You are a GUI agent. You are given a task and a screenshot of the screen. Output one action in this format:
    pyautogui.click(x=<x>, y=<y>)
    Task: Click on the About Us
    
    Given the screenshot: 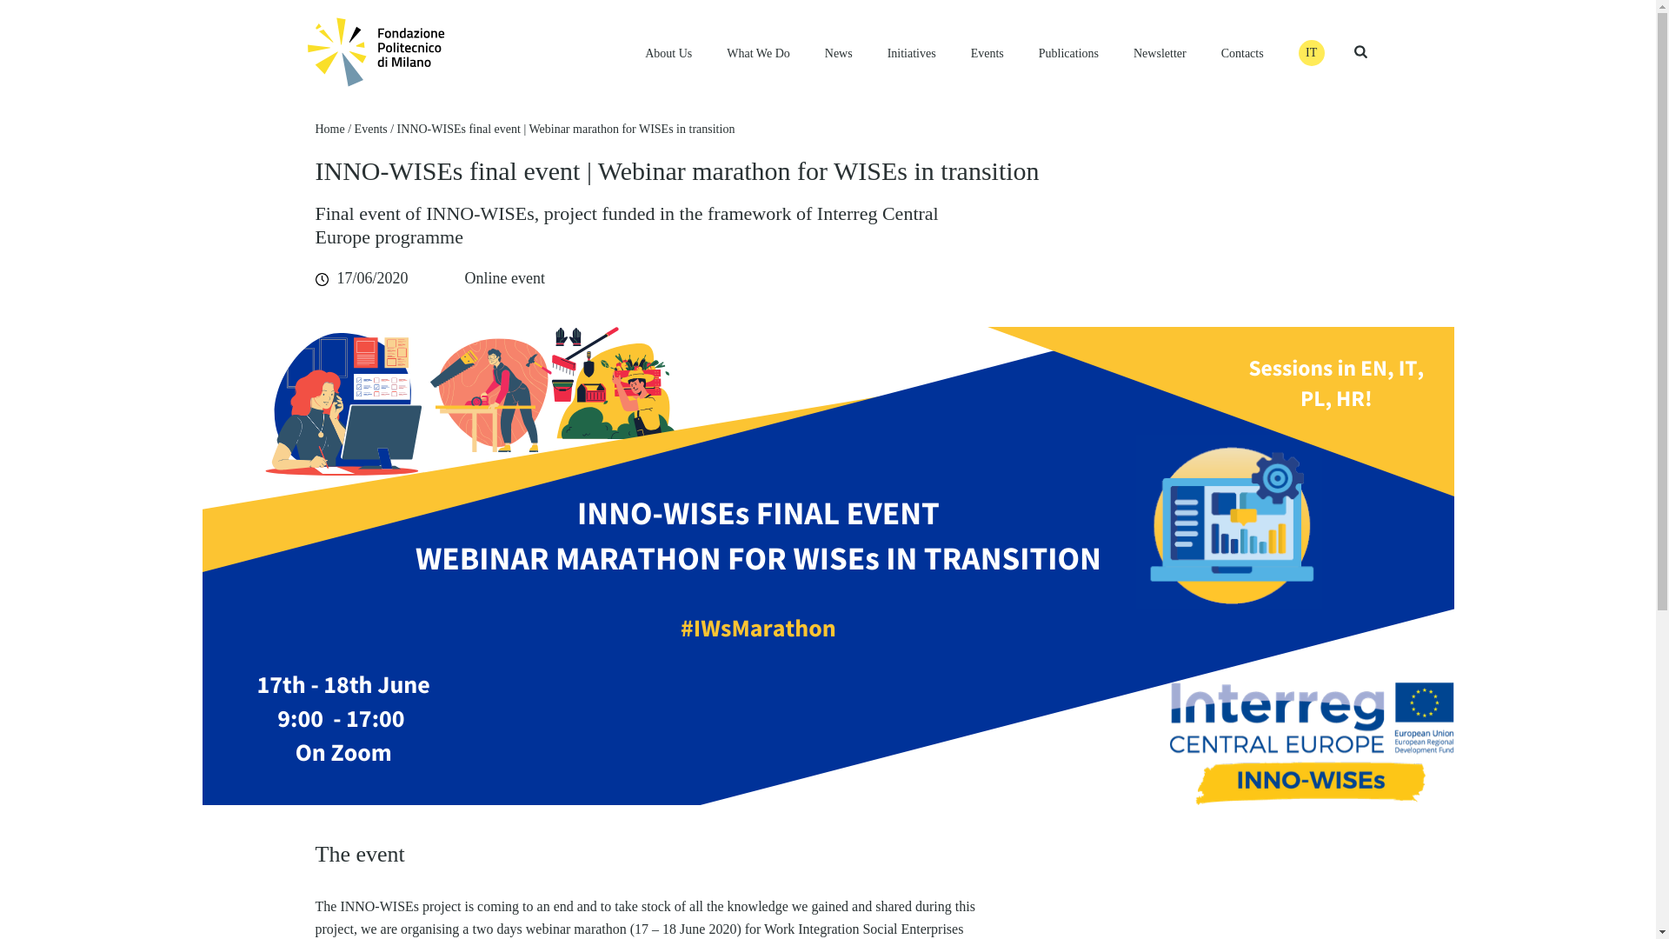 What is the action you would take?
    pyautogui.click(x=668, y=52)
    